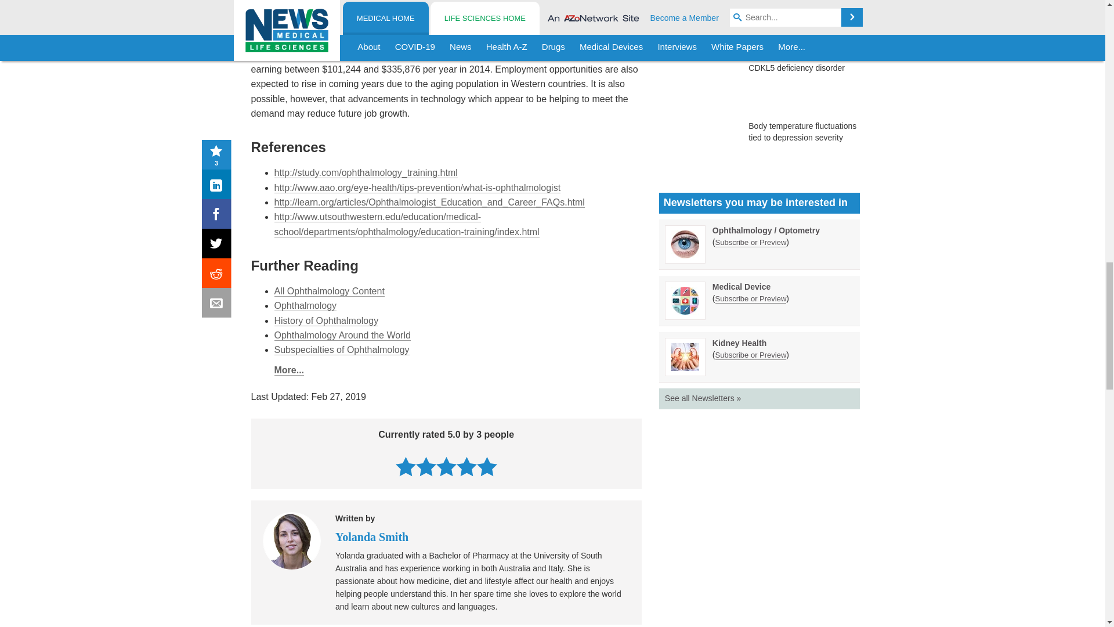  I want to click on Rate this 4 stars out of 5, so click(466, 466).